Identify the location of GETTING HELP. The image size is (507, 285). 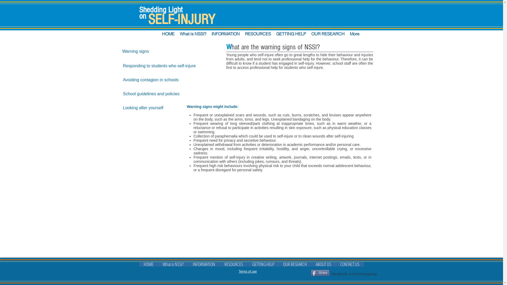
(291, 34).